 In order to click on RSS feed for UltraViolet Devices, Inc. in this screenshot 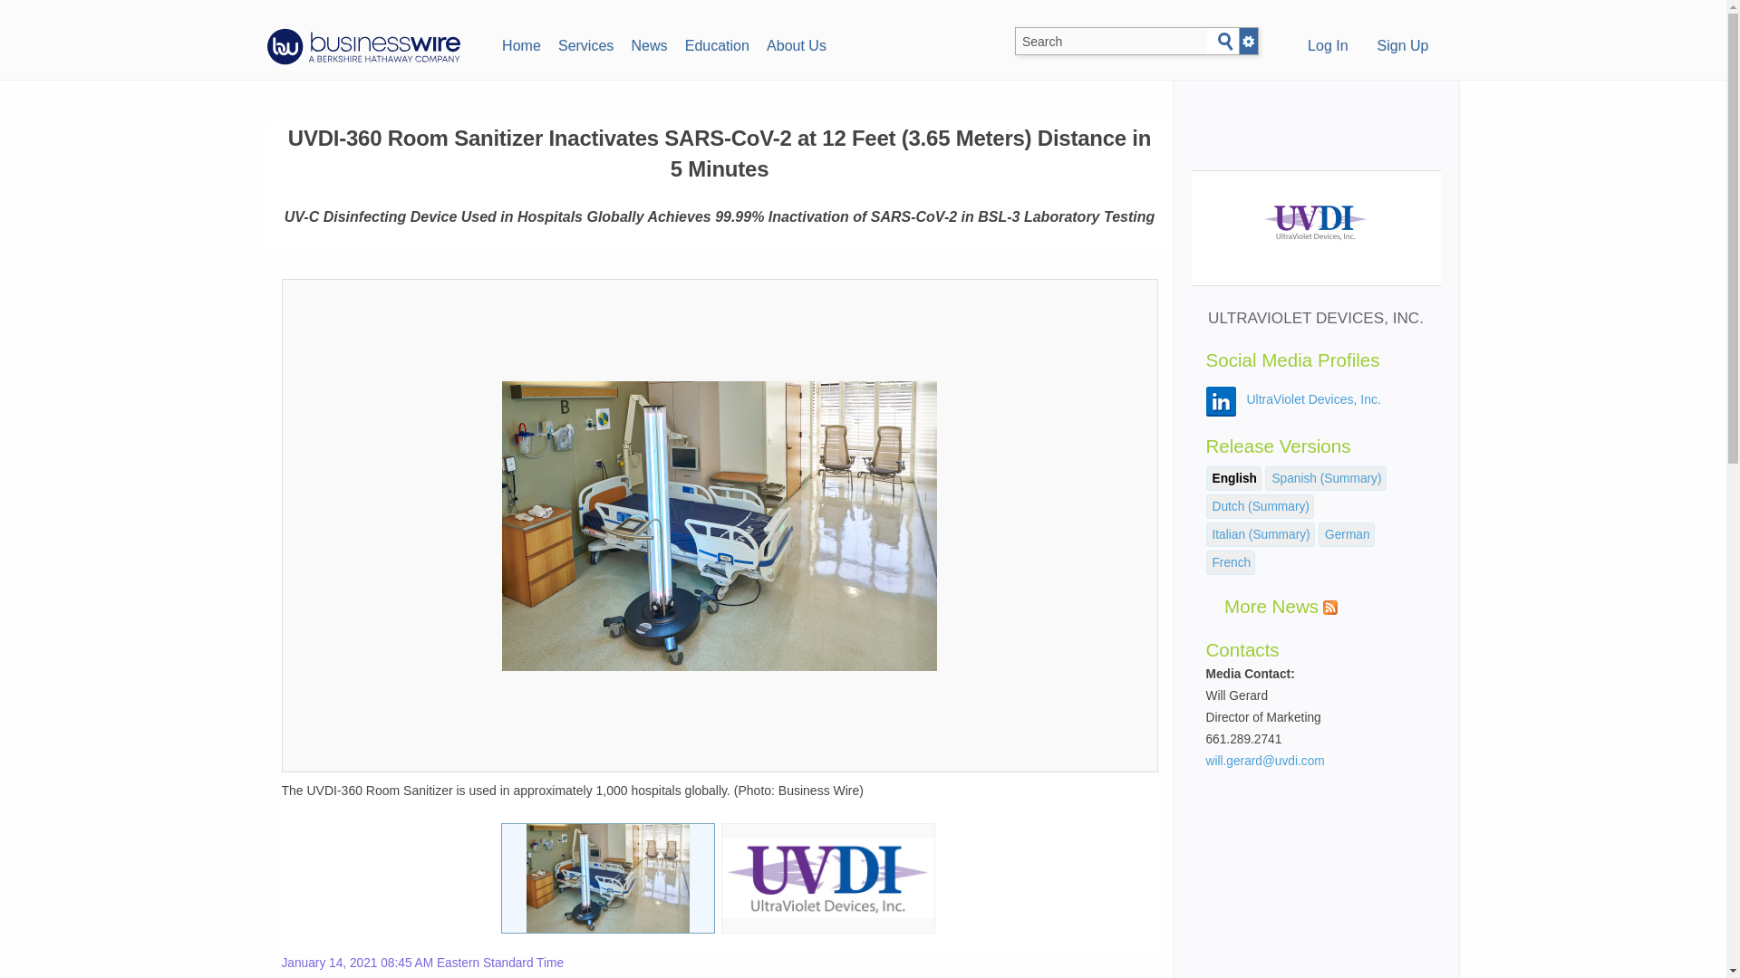, I will do `click(1330, 608)`.